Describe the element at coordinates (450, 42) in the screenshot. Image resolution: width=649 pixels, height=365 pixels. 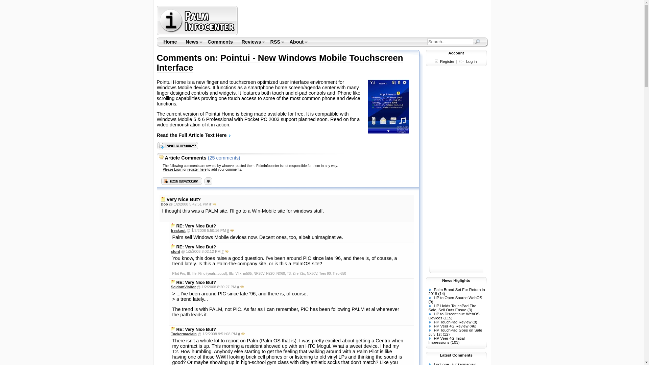
I see `Search...` at that location.